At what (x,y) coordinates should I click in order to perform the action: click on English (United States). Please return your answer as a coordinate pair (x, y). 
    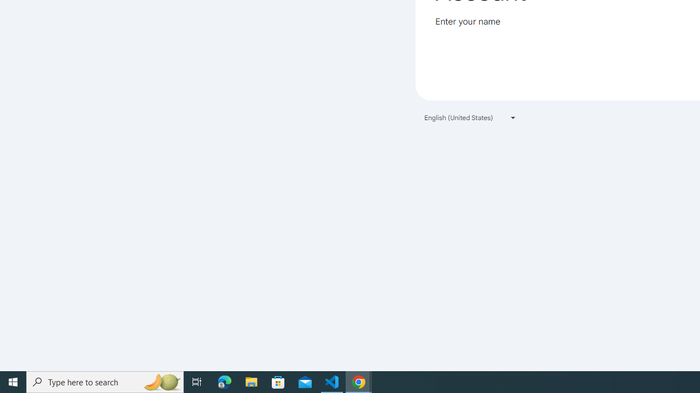
    Looking at the image, I should click on (470, 117).